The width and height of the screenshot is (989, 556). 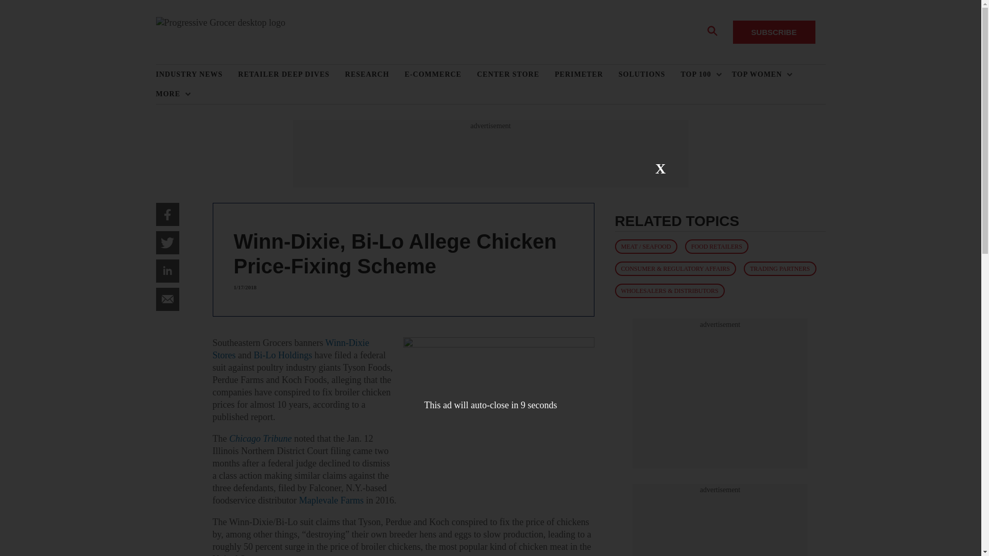 What do you see at coordinates (375, 75) in the screenshot?
I see `RESEARCH` at bounding box center [375, 75].